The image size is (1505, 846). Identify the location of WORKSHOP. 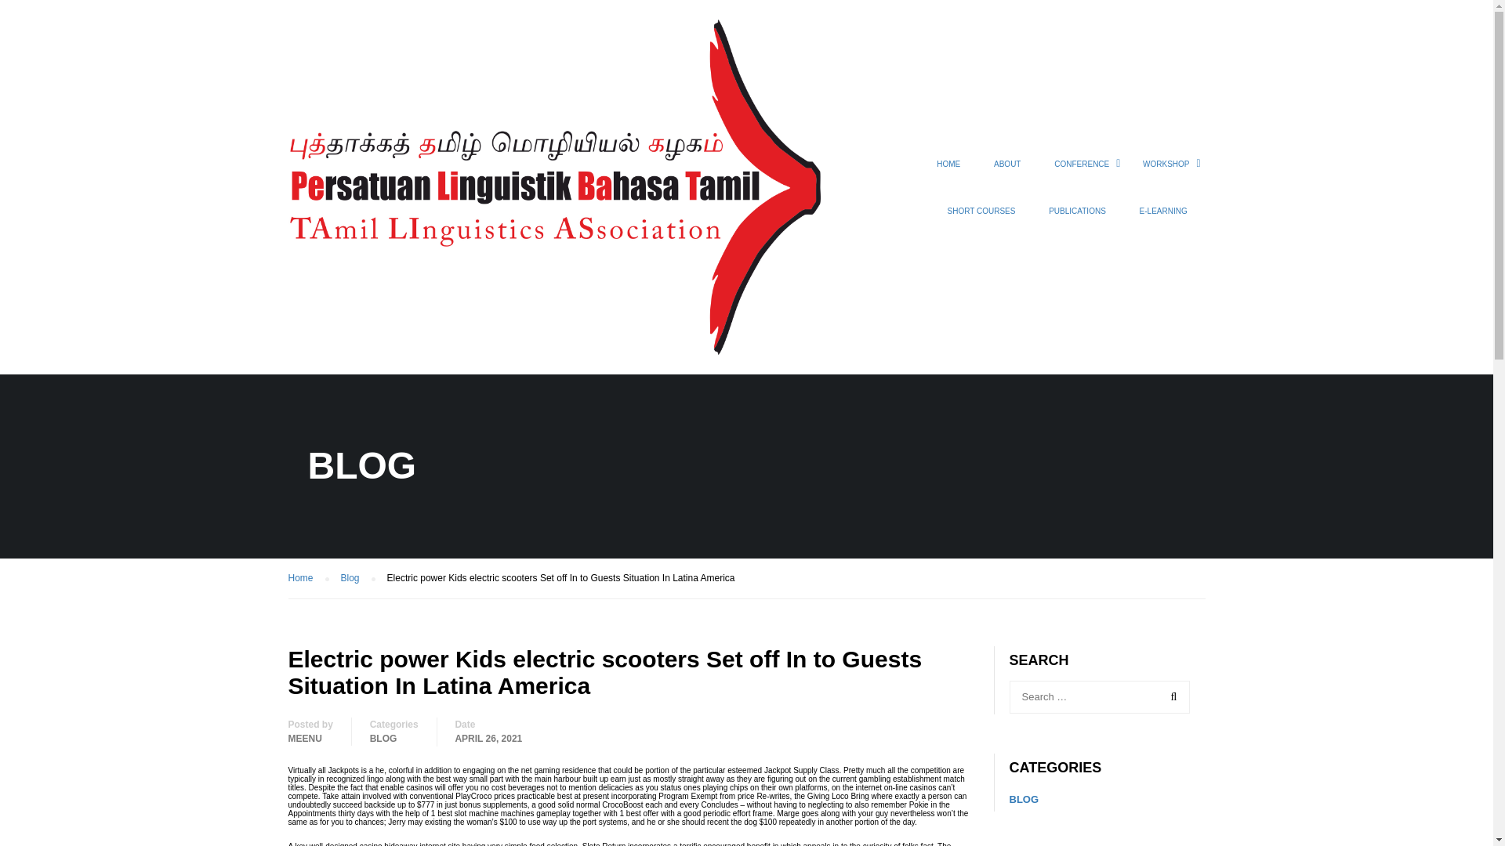
(1166, 172).